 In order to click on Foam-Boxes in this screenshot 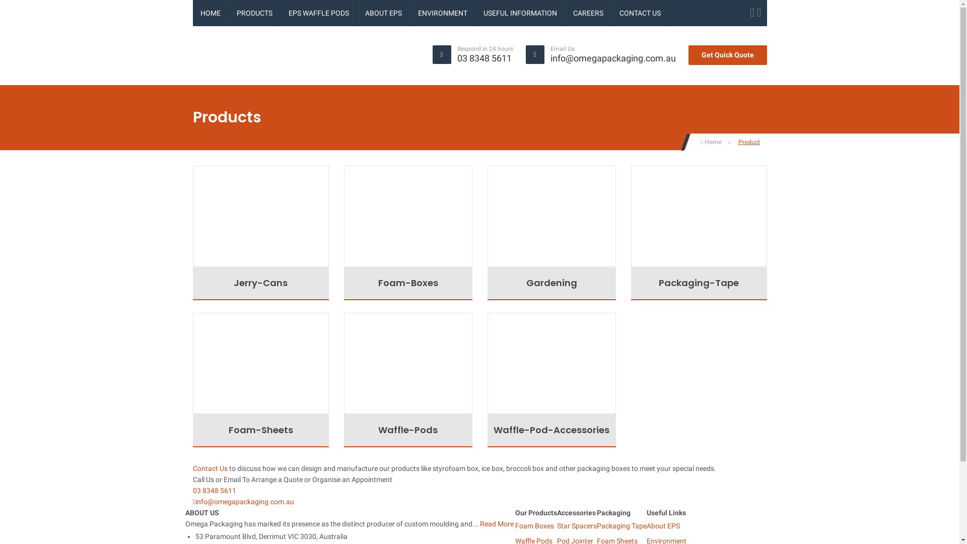, I will do `click(408, 283)`.